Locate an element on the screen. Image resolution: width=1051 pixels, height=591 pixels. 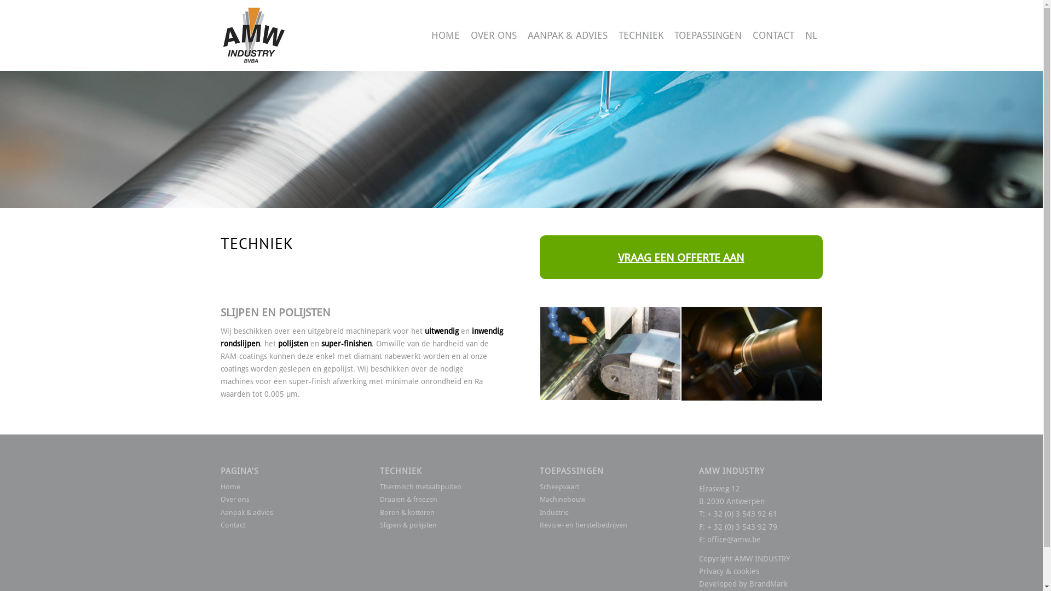
TECHNIEK is located at coordinates (641, 36).